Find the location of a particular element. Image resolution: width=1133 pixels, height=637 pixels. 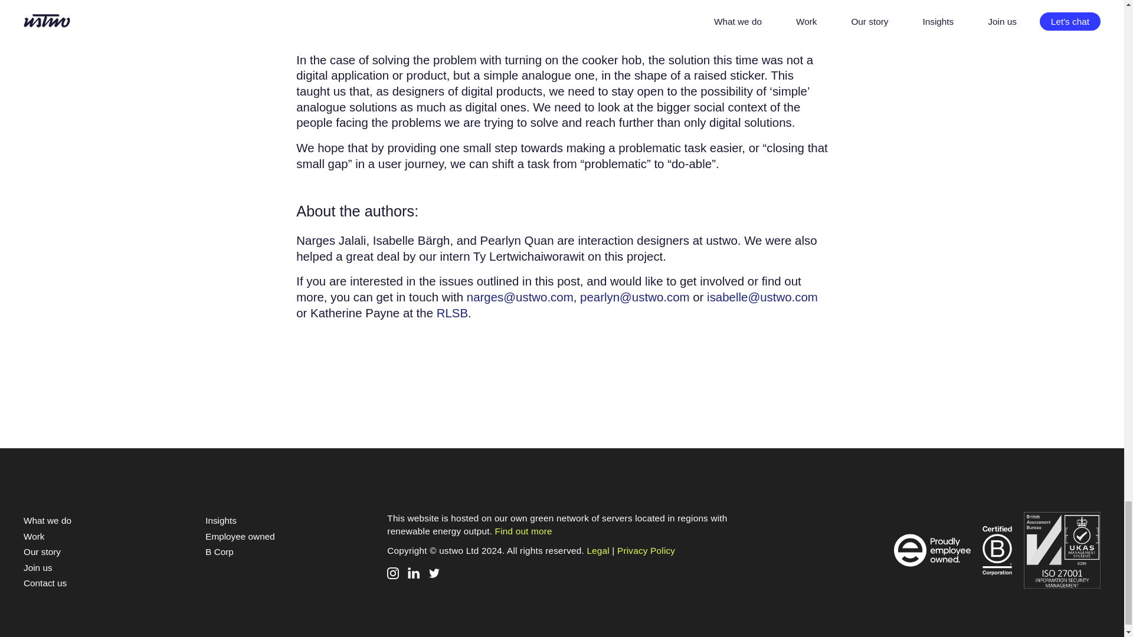

RLSB is located at coordinates (452, 313).